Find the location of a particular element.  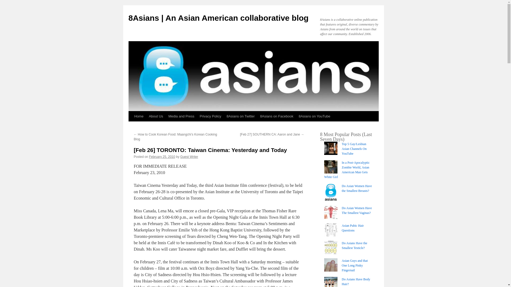

Asian Guys and that One Long Pinky Fingernail is located at coordinates (355, 265).